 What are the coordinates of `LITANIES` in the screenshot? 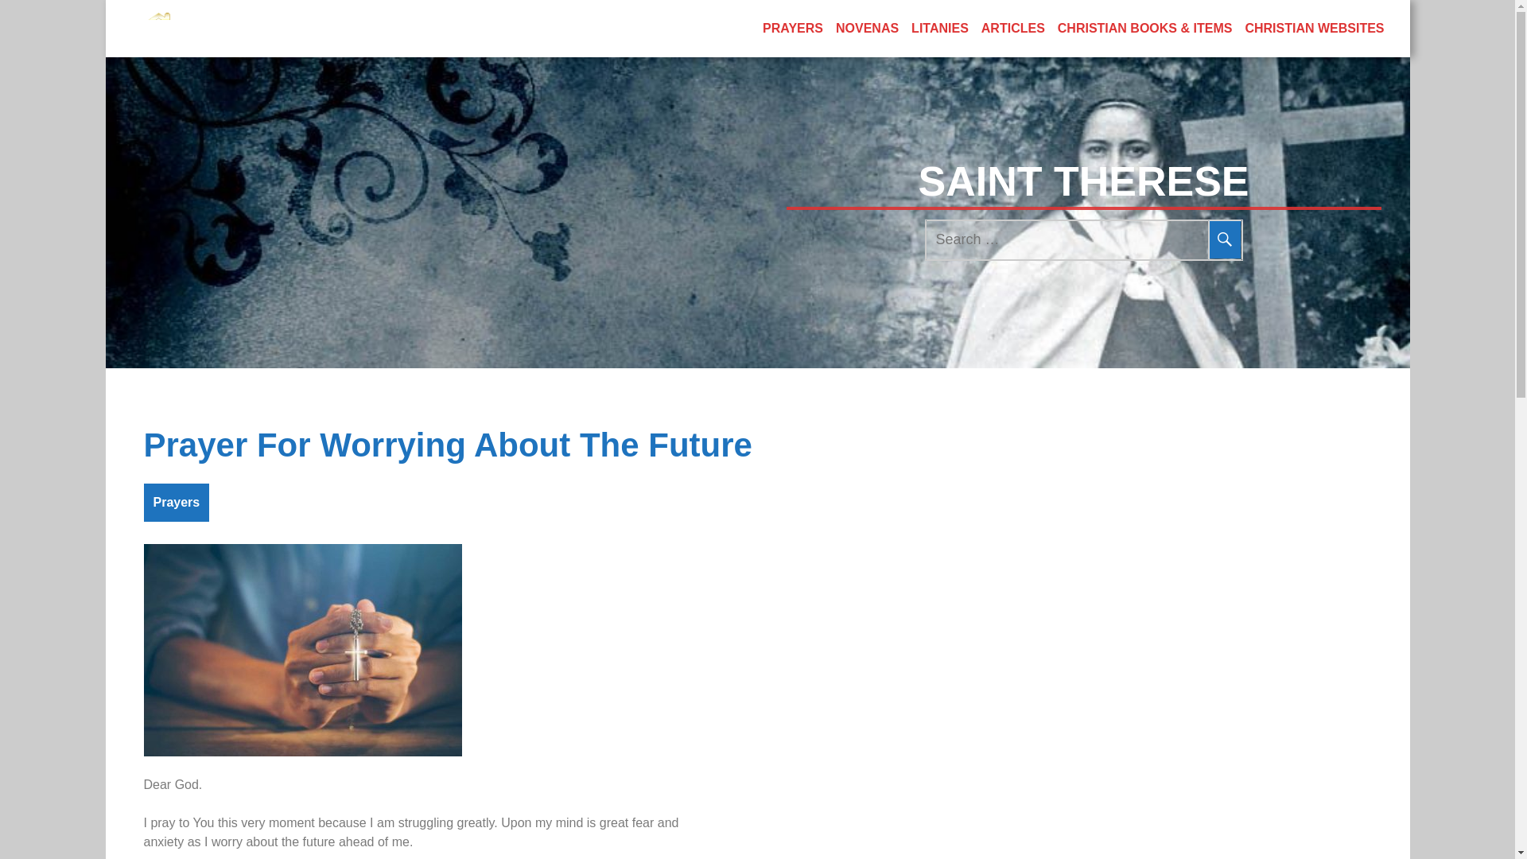 It's located at (940, 29).